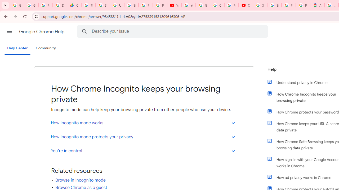  I want to click on Browse in Incognito mode, so click(81, 180).